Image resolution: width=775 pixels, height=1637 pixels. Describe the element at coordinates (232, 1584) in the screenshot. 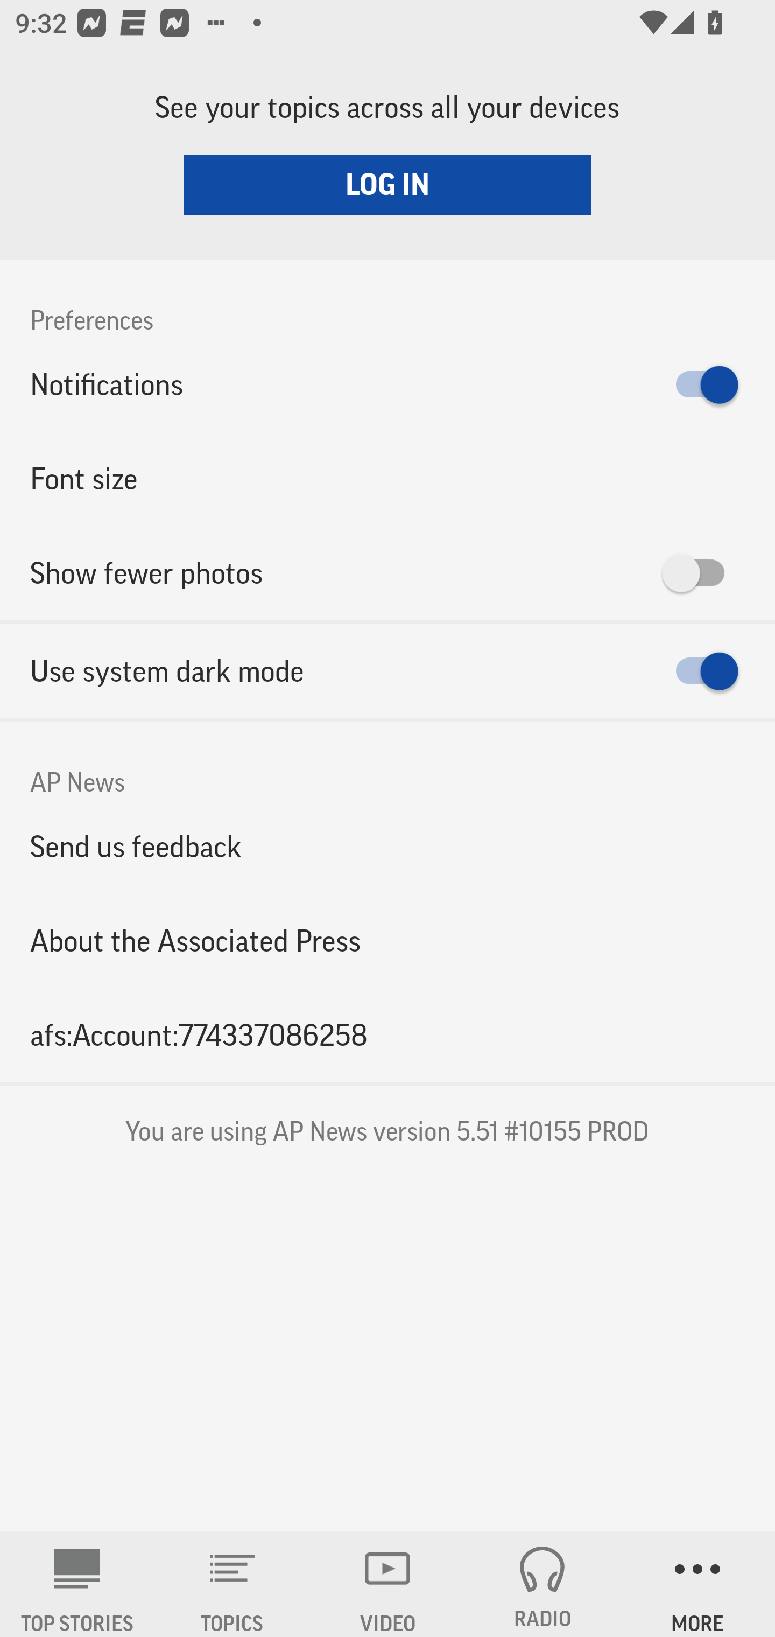

I see `TOPICS` at that location.